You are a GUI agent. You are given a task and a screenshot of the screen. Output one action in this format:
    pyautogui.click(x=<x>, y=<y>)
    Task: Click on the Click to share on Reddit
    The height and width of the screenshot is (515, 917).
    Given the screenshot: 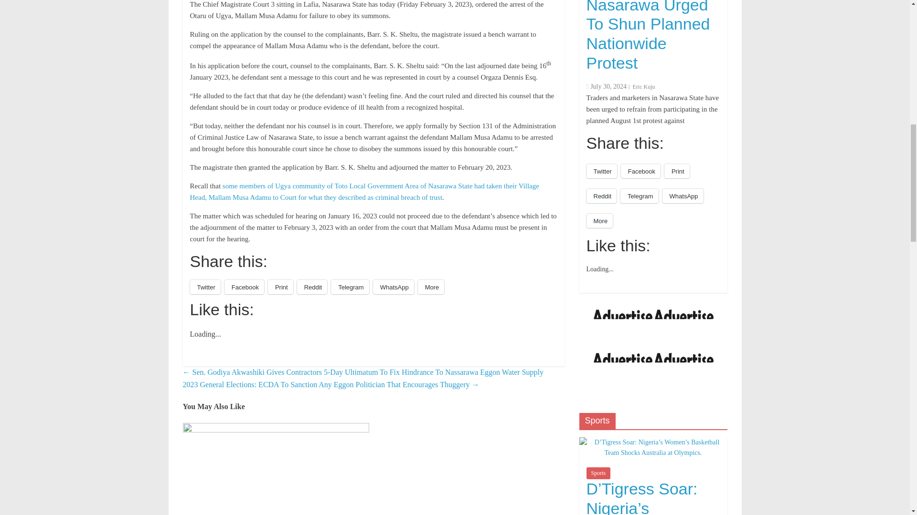 What is the action you would take?
    pyautogui.click(x=312, y=287)
    